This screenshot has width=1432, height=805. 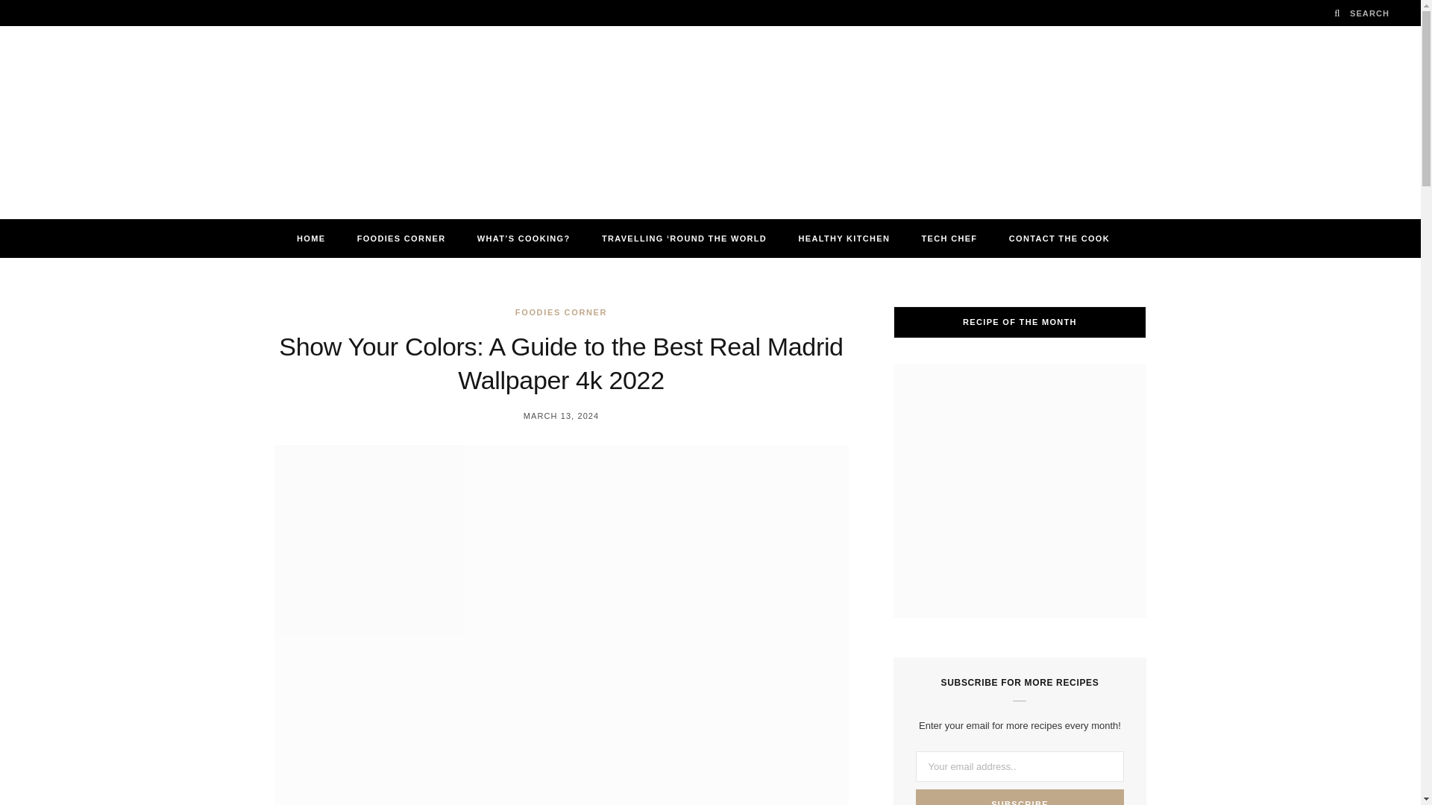 I want to click on FOODIES CORNER, so click(x=561, y=312).